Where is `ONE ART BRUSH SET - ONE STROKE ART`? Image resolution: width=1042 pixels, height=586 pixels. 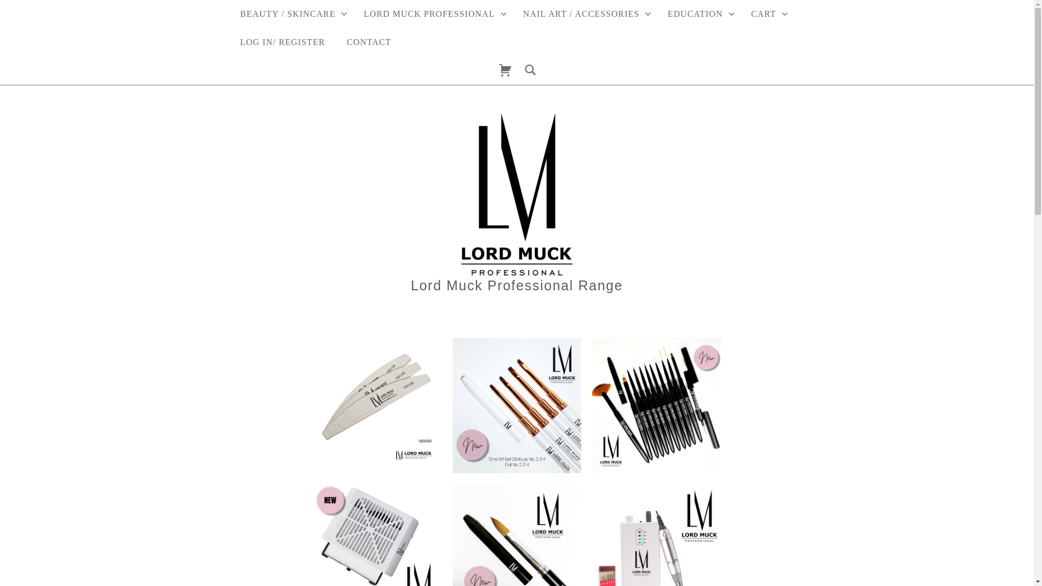 ONE ART BRUSH SET - ONE STROKE ART is located at coordinates (517, 344).